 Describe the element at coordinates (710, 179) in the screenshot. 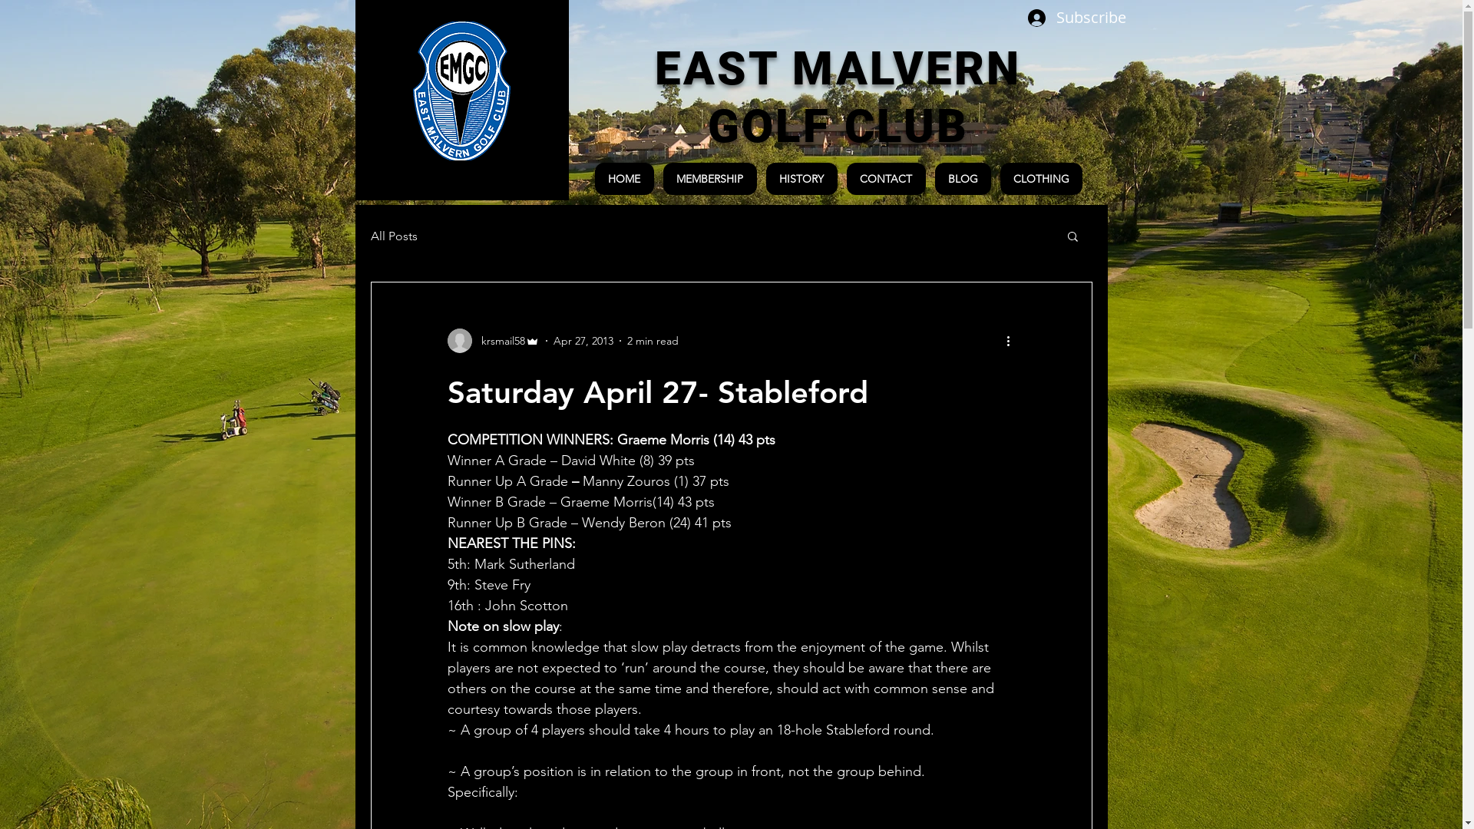

I see `MEMBERSHIP` at that location.